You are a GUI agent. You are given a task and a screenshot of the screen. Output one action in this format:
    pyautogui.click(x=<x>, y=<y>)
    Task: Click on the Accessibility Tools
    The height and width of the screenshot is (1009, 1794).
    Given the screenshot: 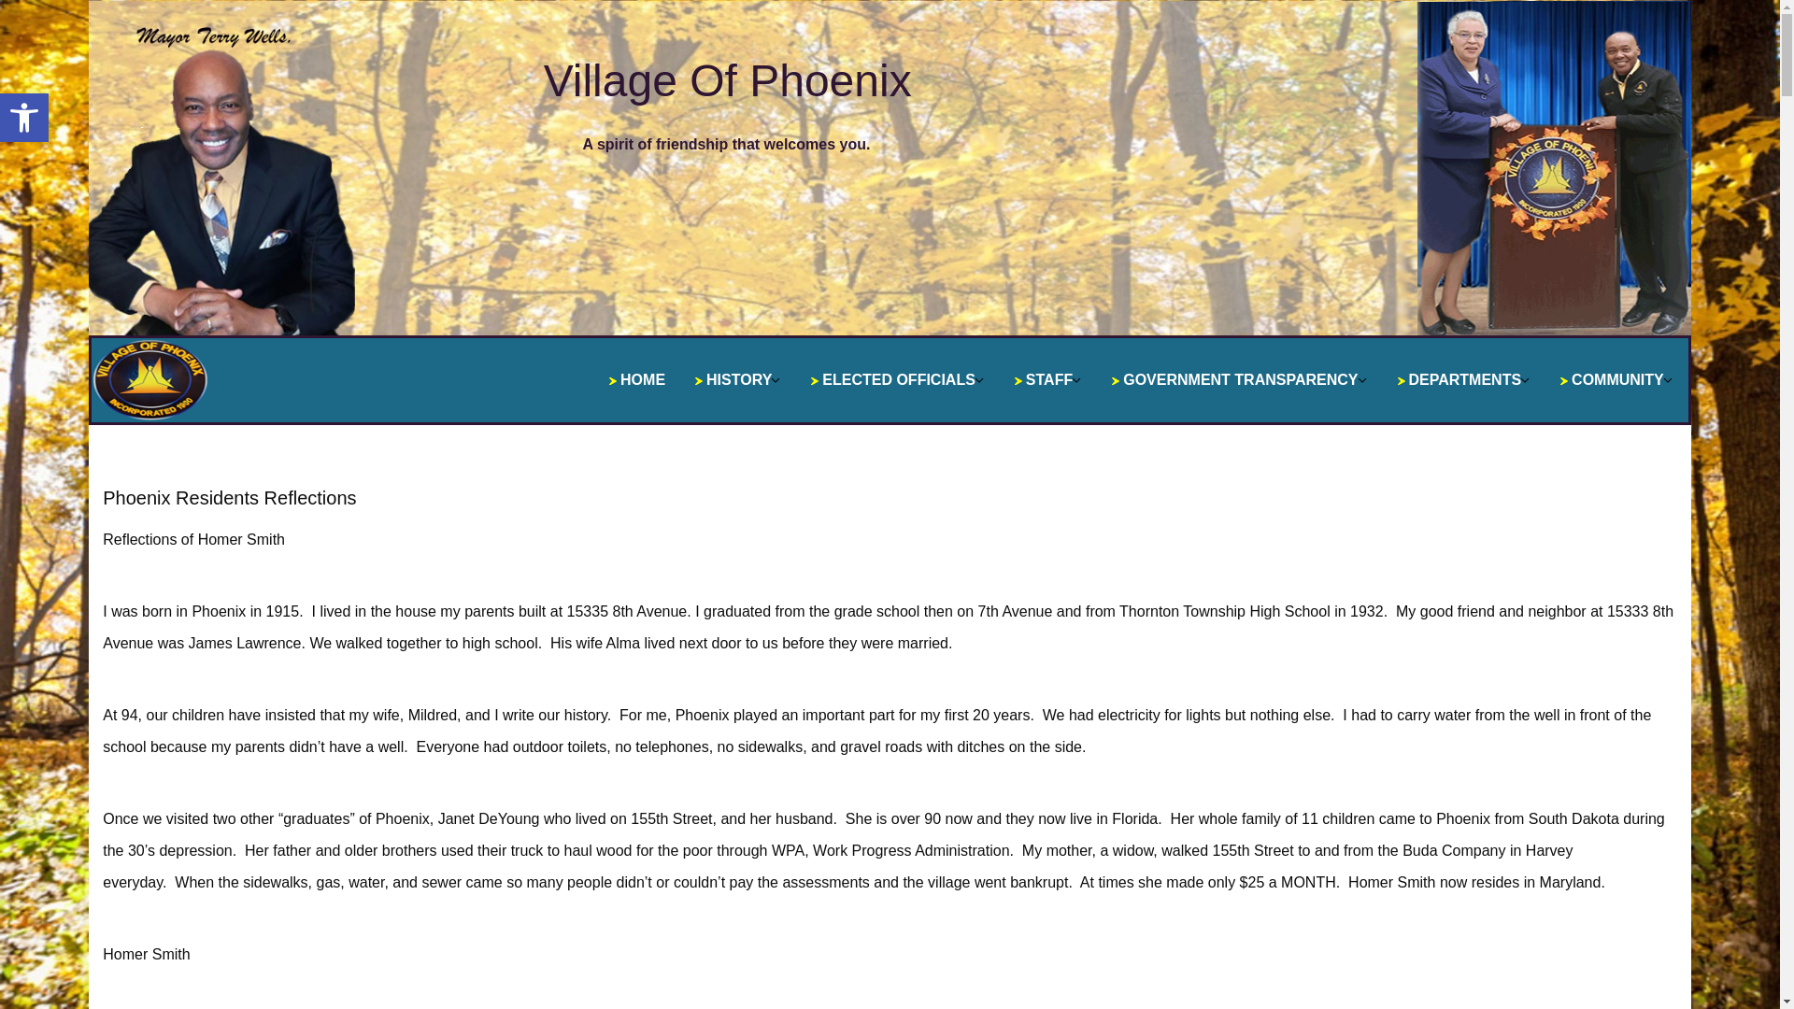 What is the action you would take?
    pyautogui.click(x=24, y=118)
    